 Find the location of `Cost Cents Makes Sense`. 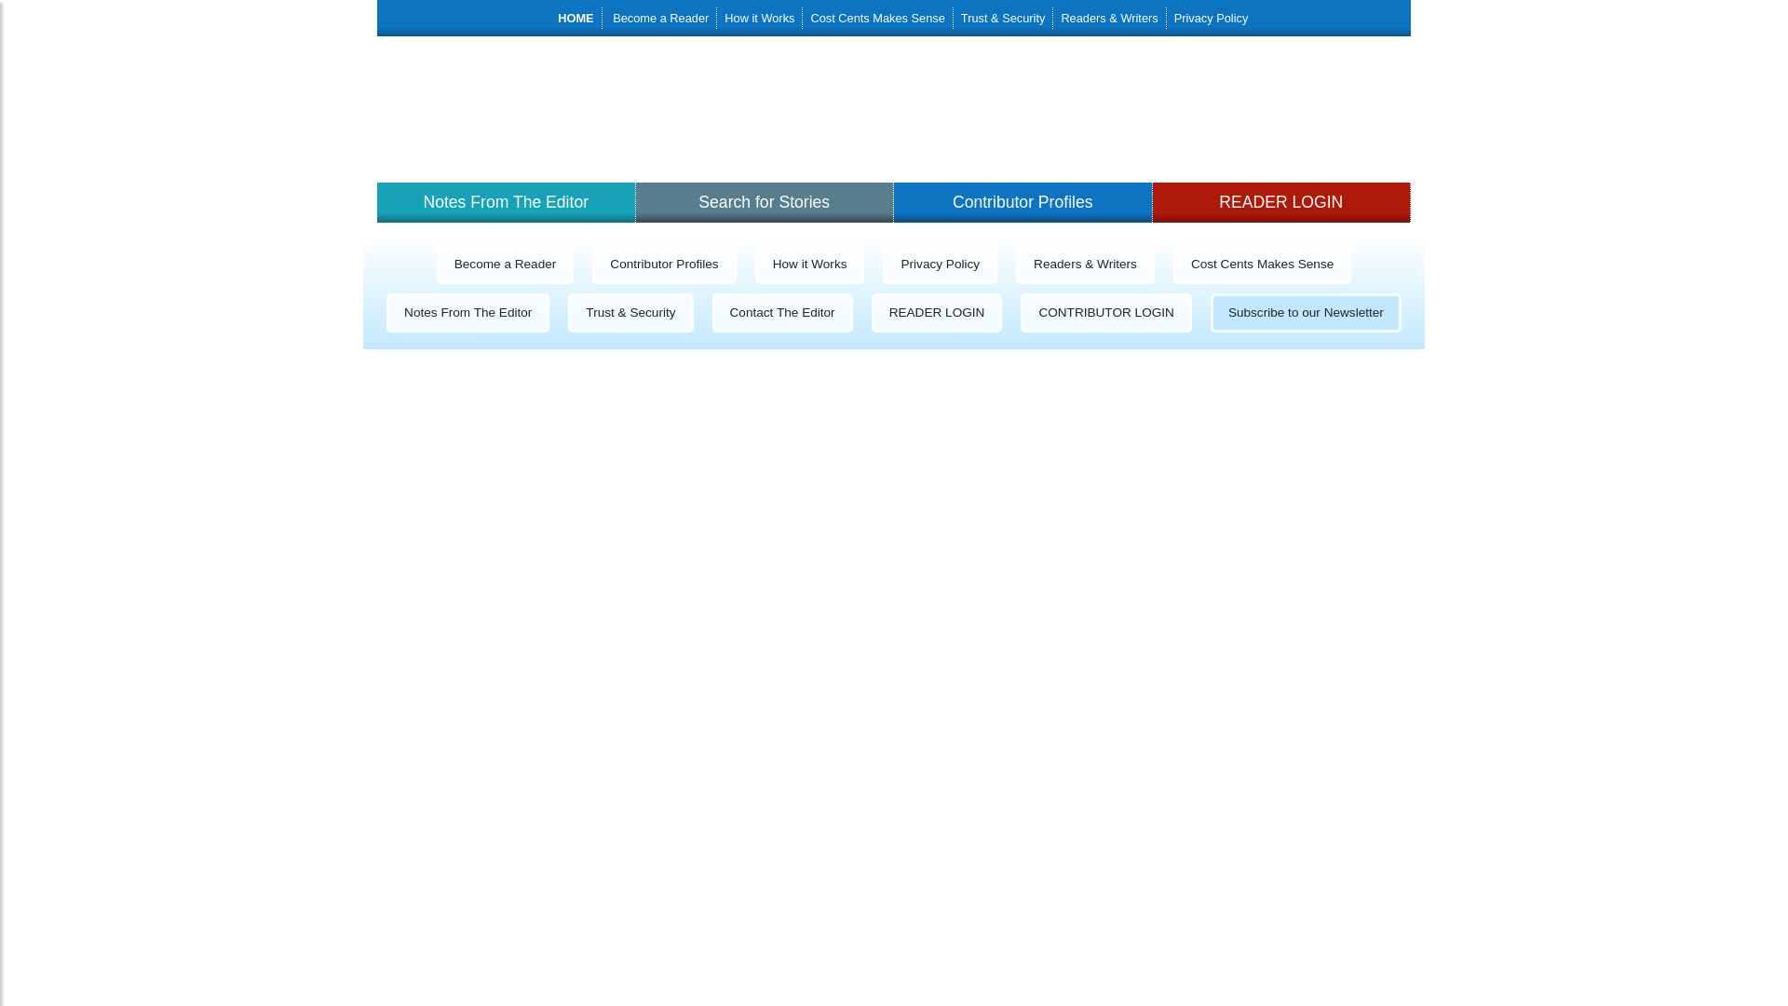

Cost Cents Makes Sense is located at coordinates (877, 18).